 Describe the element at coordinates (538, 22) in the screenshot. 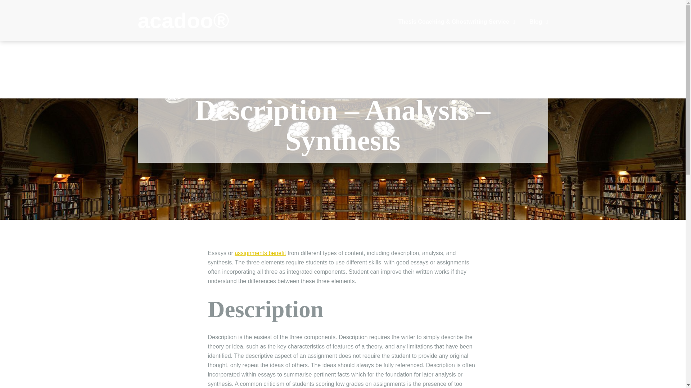

I see `Blog` at that location.